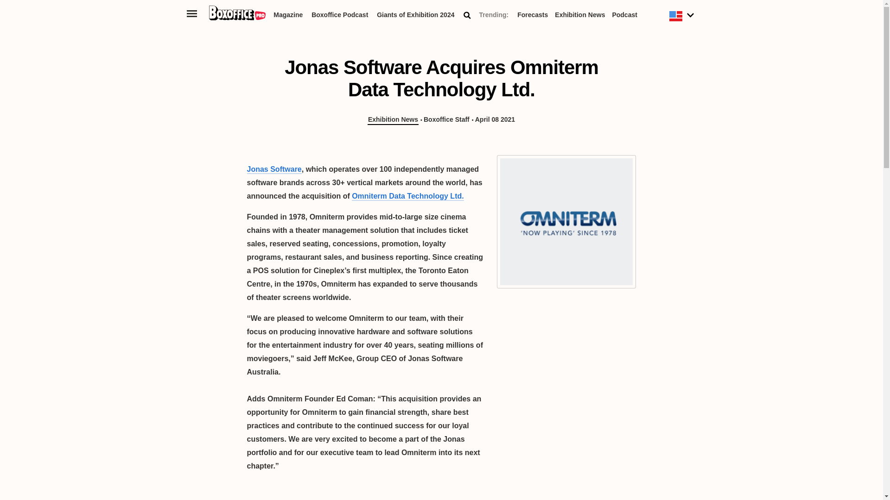 The height and width of the screenshot is (500, 890). I want to click on Boxoffice Podcast, so click(340, 16).